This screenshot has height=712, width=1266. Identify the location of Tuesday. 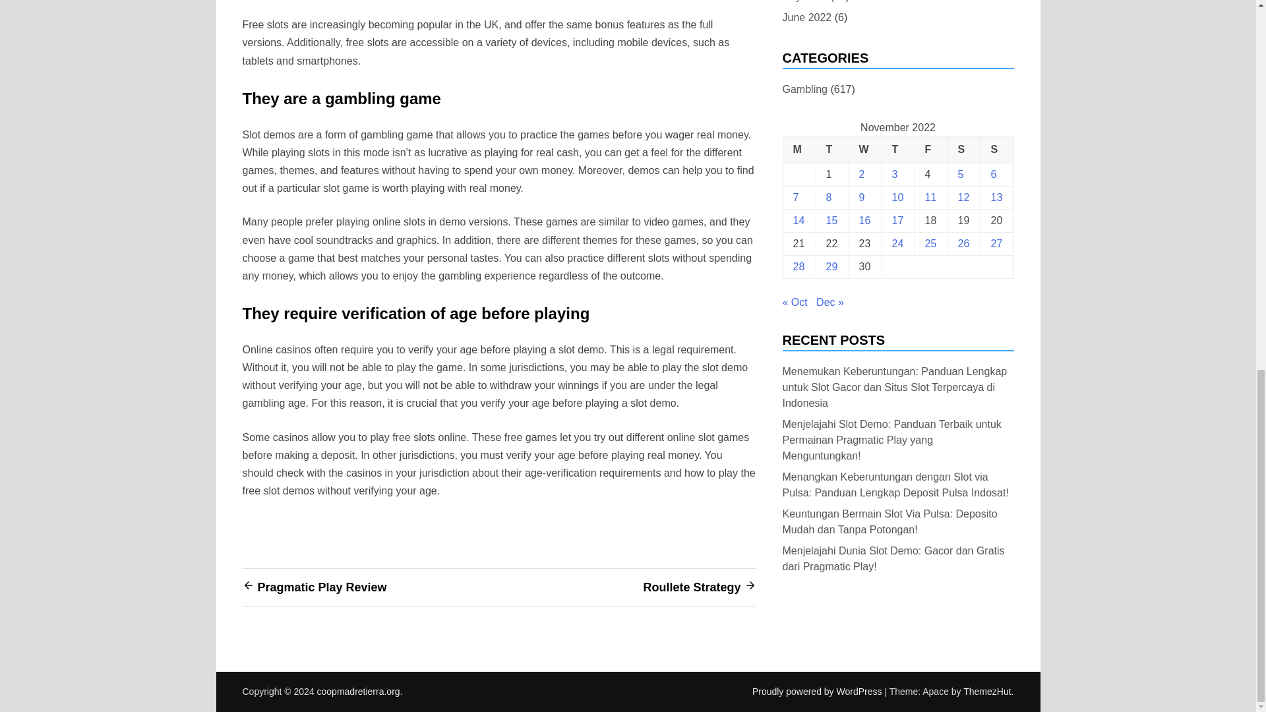
(831, 150).